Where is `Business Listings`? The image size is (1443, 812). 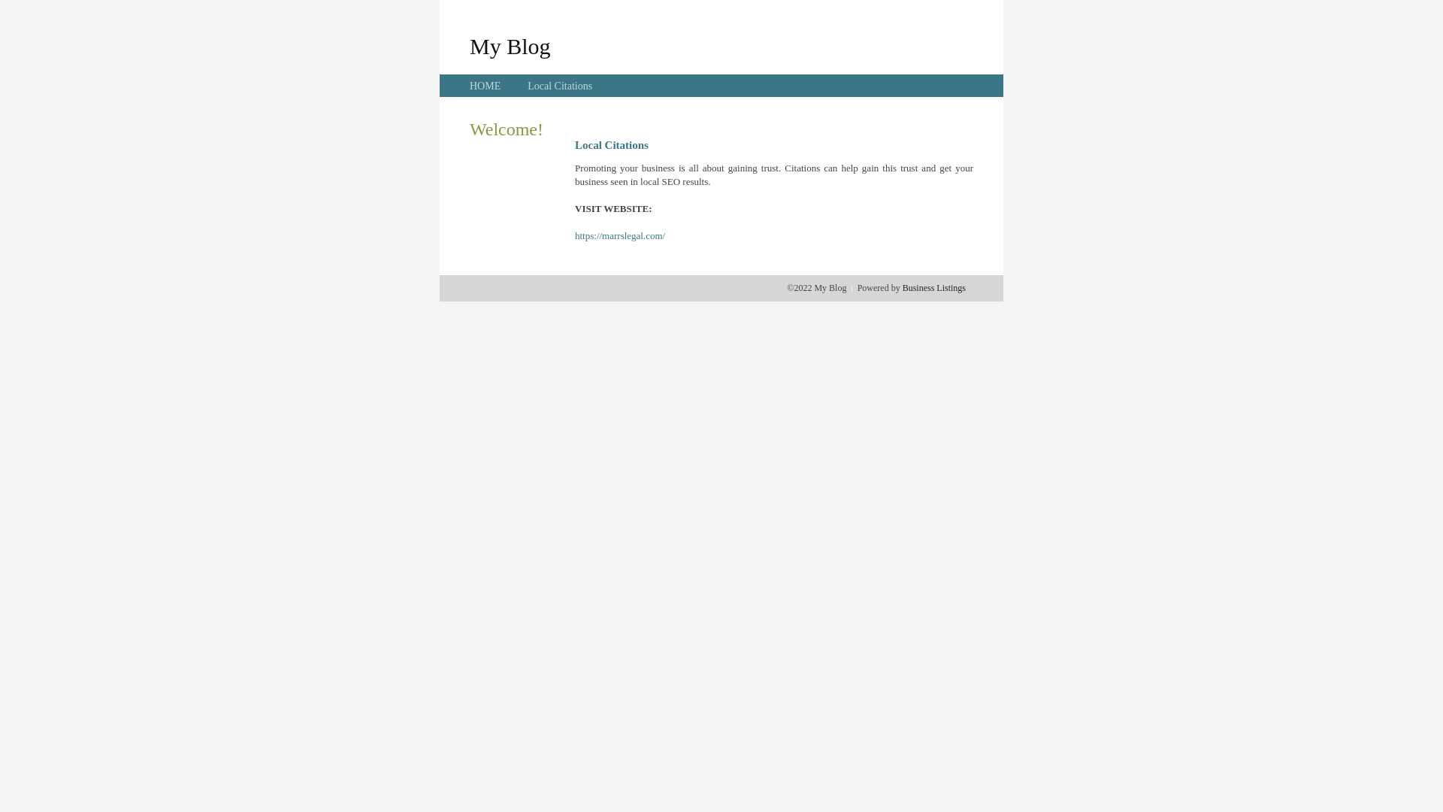 Business Listings is located at coordinates (934, 288).